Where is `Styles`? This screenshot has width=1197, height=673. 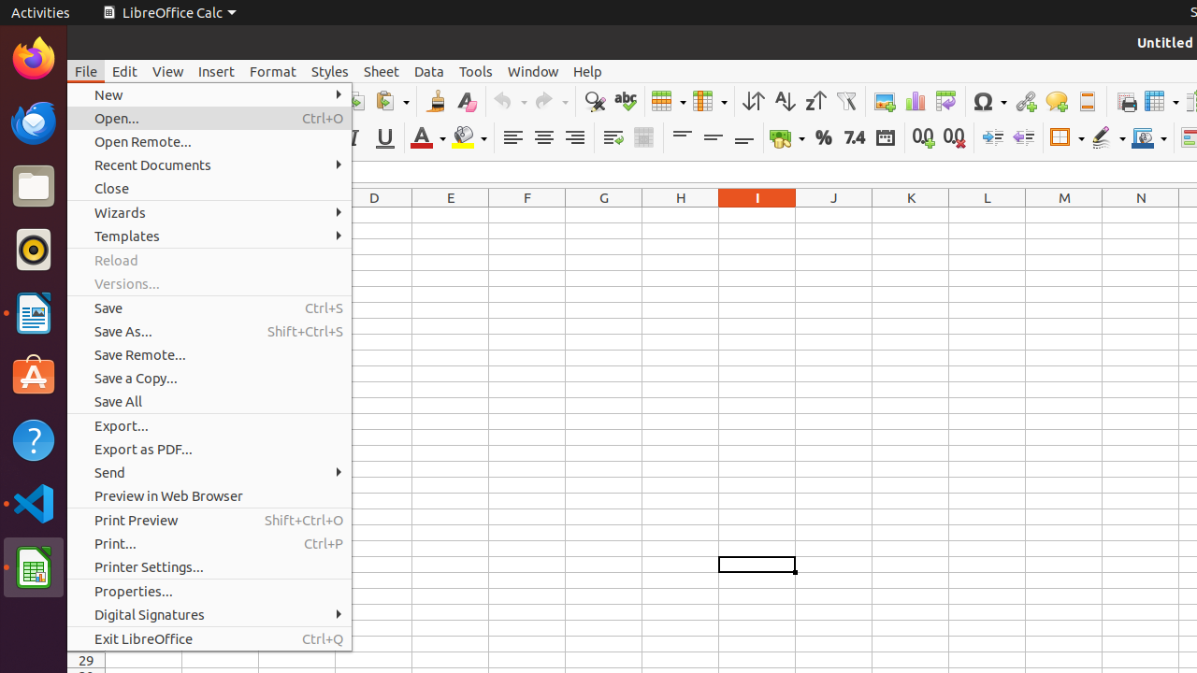 Styles is located at coordinates (330, 71).